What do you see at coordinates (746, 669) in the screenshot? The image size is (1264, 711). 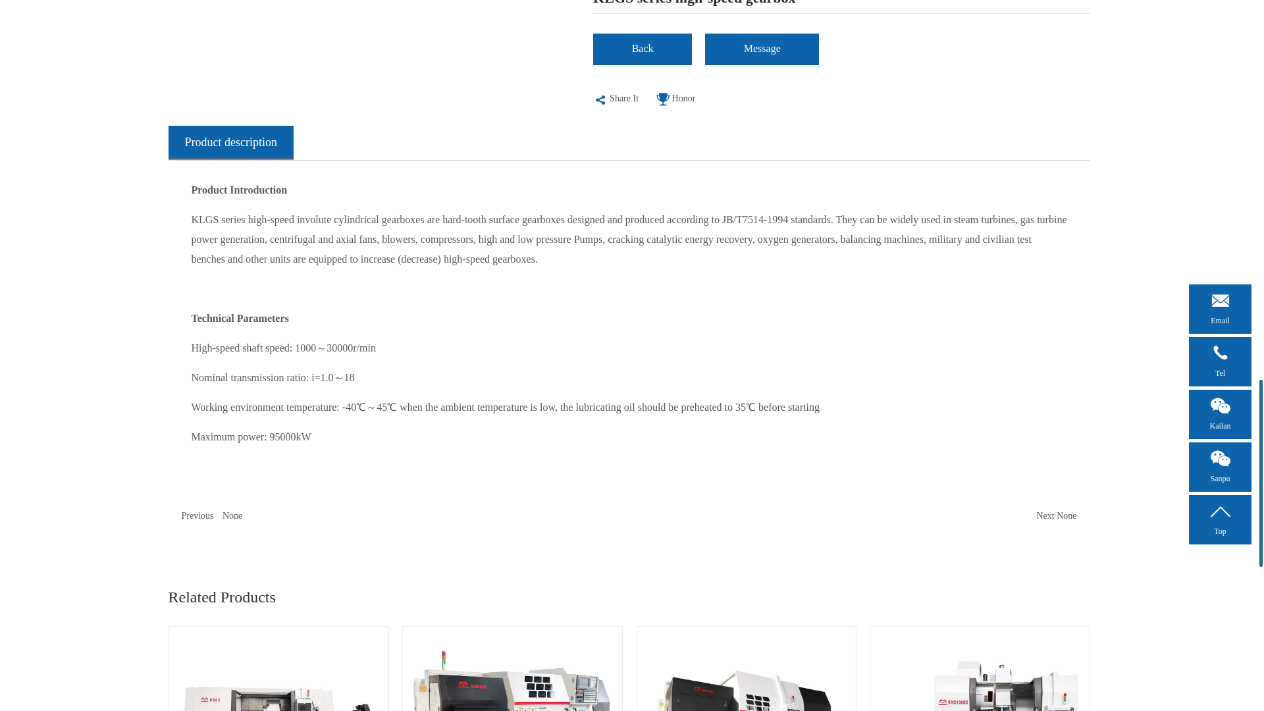 I see `KW Series Large CNC Horizontal Lathe` at bounding box center [746, 669].